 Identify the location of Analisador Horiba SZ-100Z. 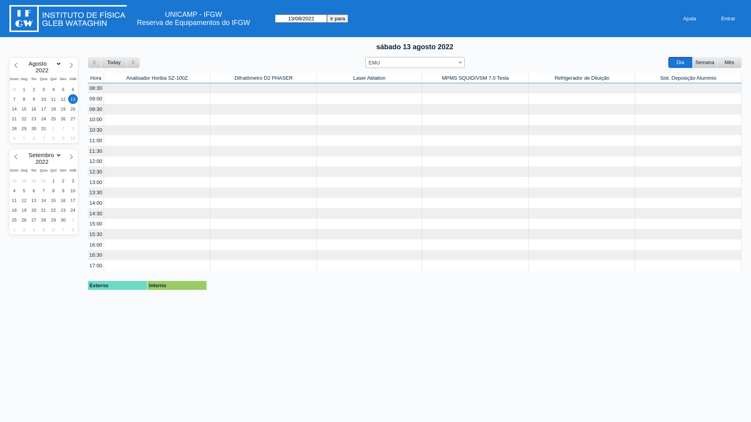
(157, 78).